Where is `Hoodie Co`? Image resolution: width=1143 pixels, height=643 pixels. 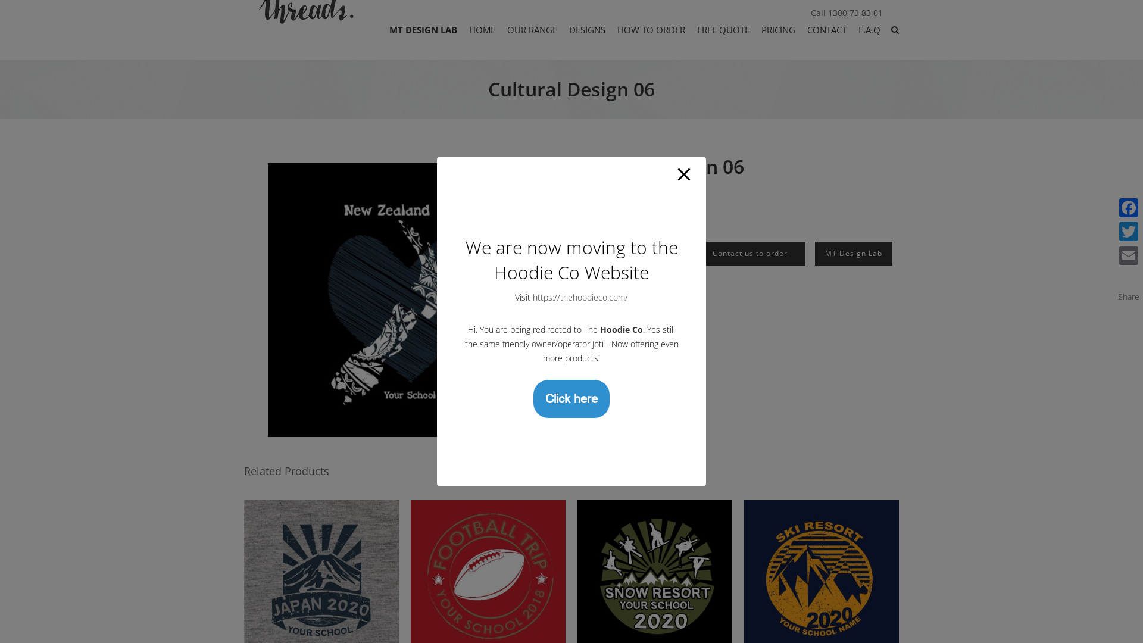 Hoodie Co is located at coordinates (622, 330).